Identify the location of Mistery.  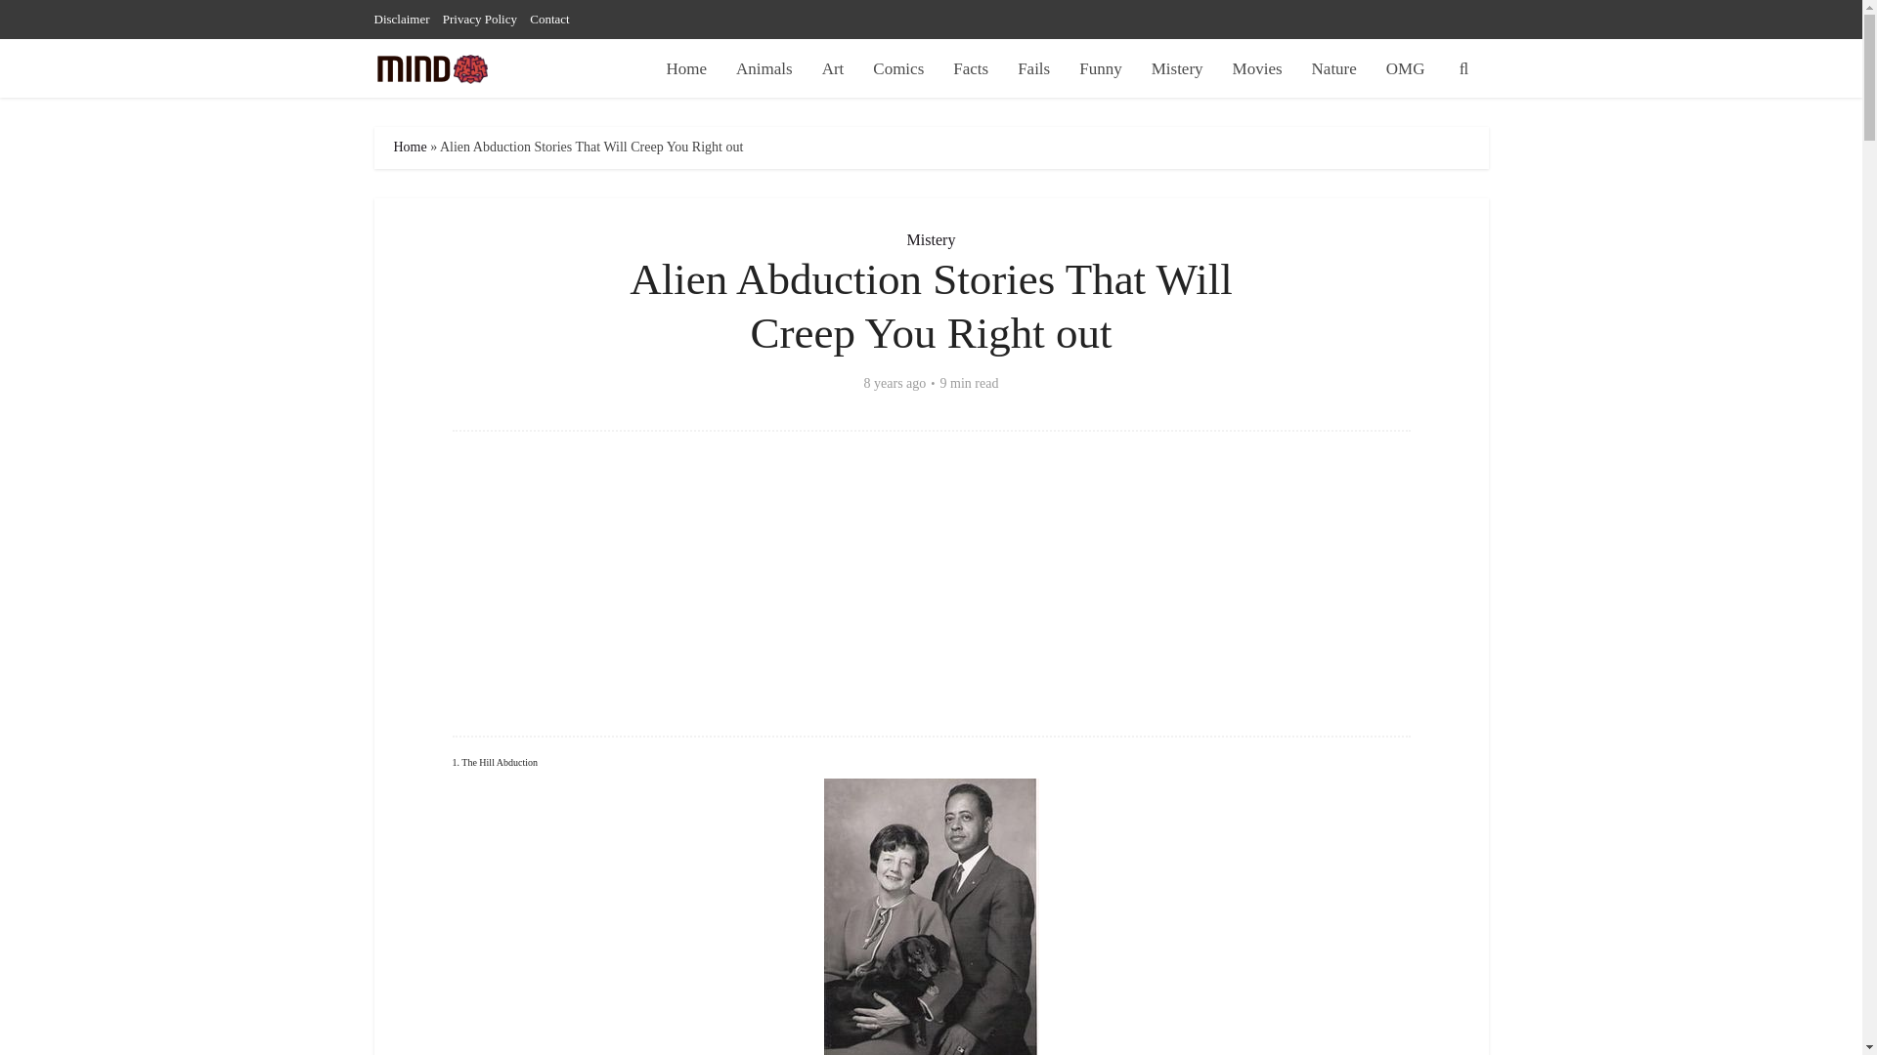
(931, 238).